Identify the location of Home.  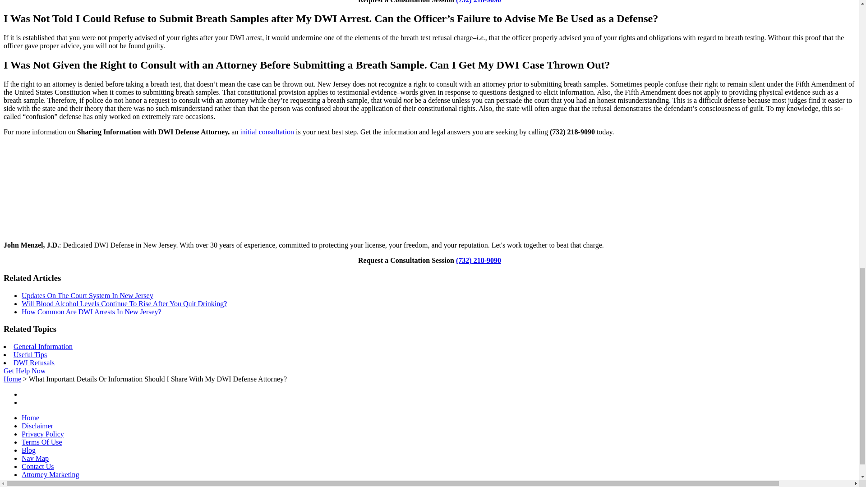
(30, 418).